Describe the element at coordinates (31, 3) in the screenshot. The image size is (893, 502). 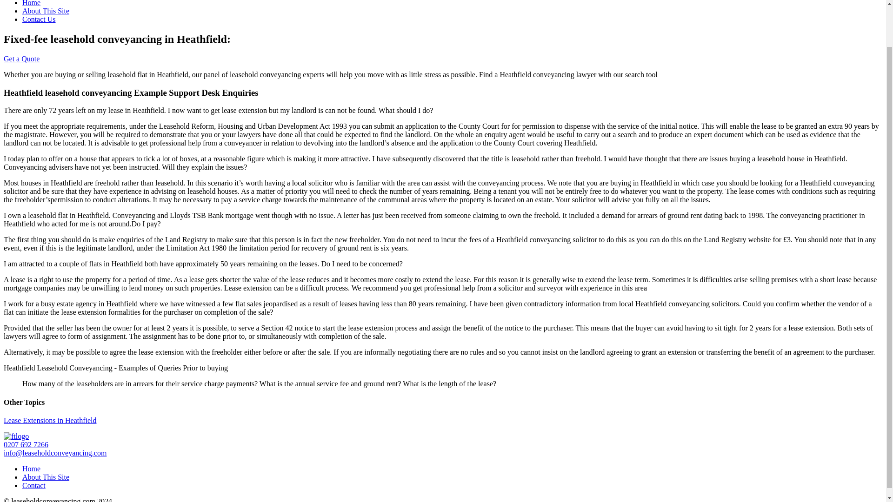
I see `Home` at that location.